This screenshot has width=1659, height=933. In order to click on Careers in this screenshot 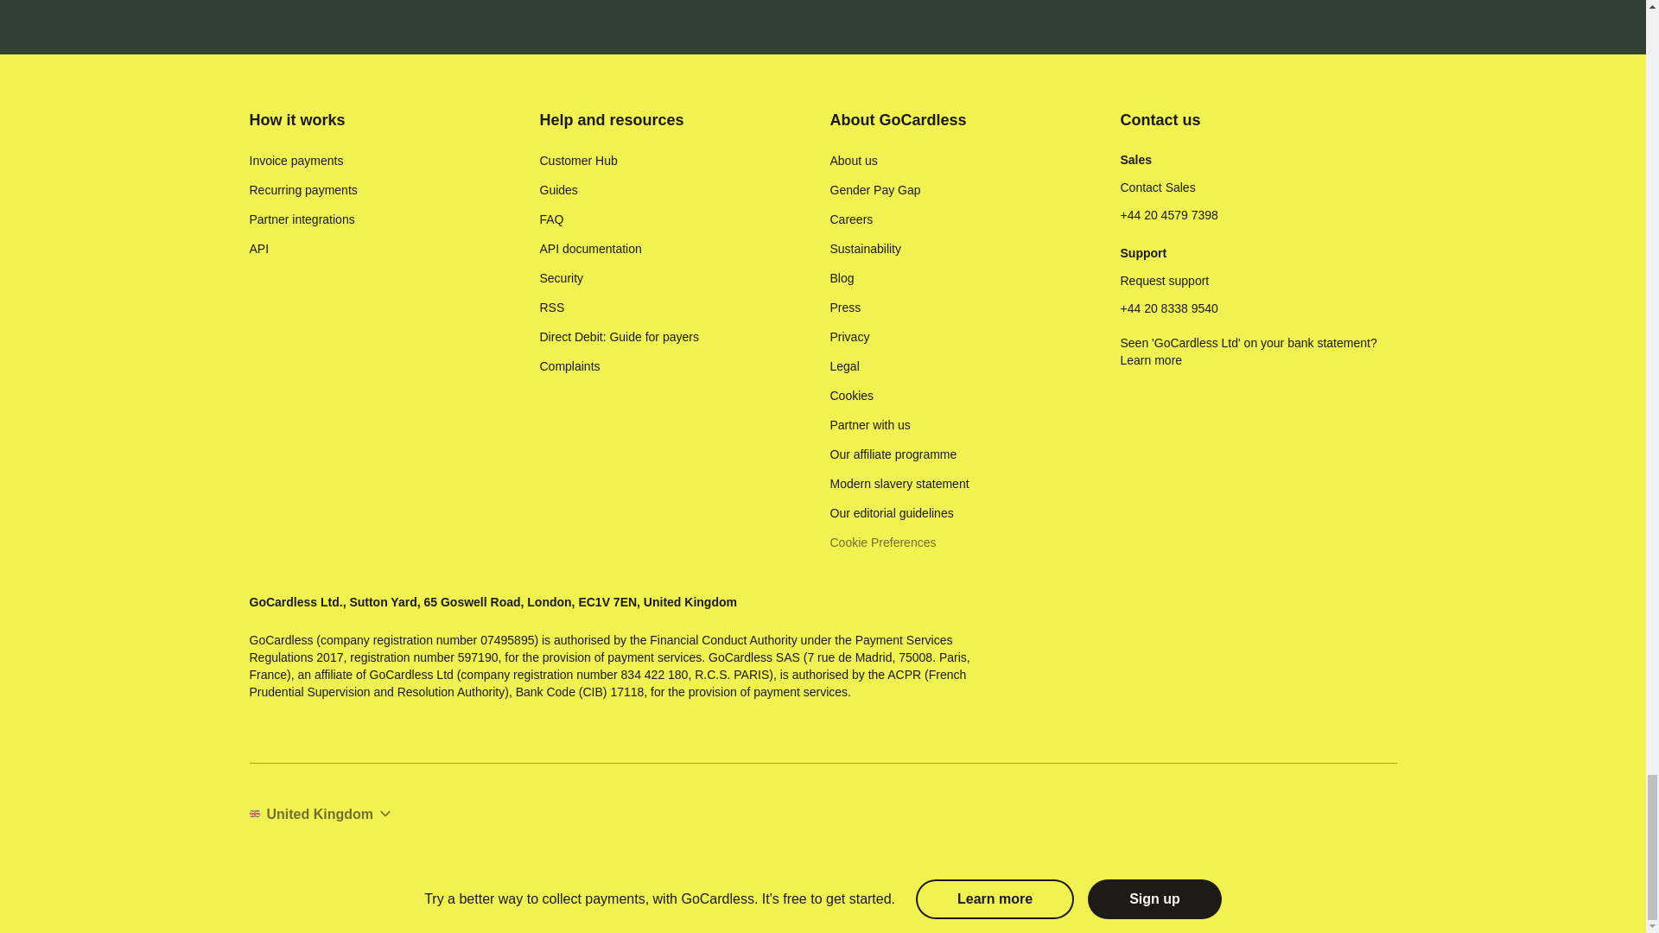, I will do `click(850, 219)`.